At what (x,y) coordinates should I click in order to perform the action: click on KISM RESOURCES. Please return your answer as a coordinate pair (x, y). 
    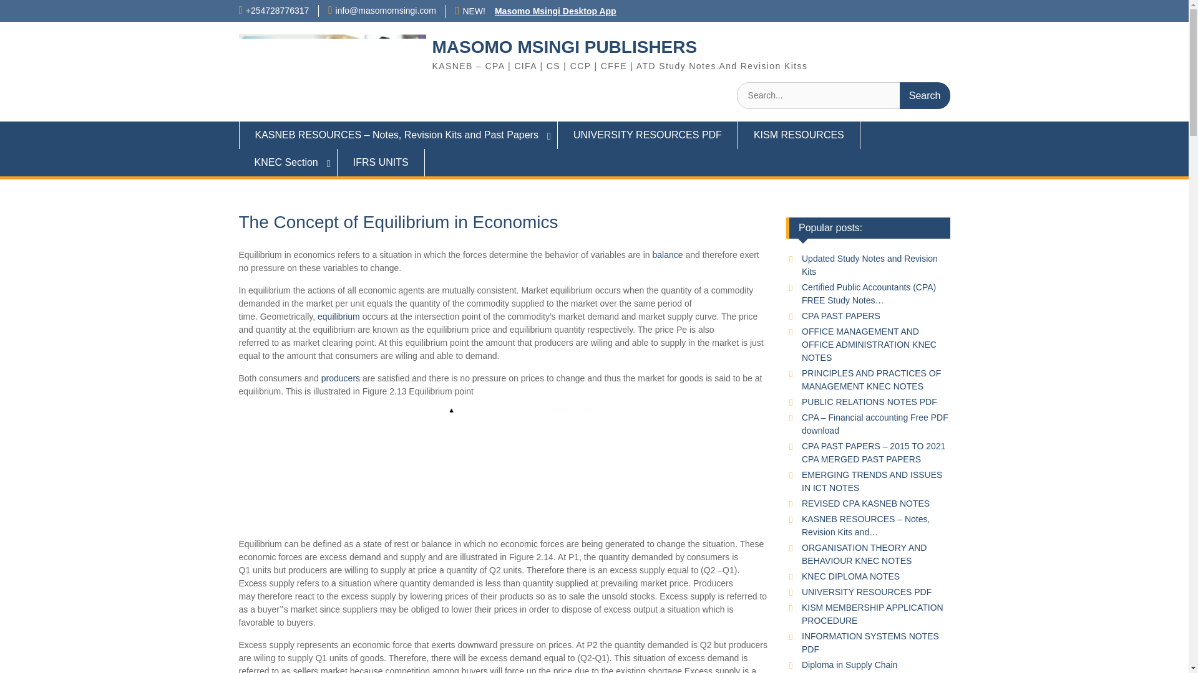
    Looking at the image, I should click on (799, 135).